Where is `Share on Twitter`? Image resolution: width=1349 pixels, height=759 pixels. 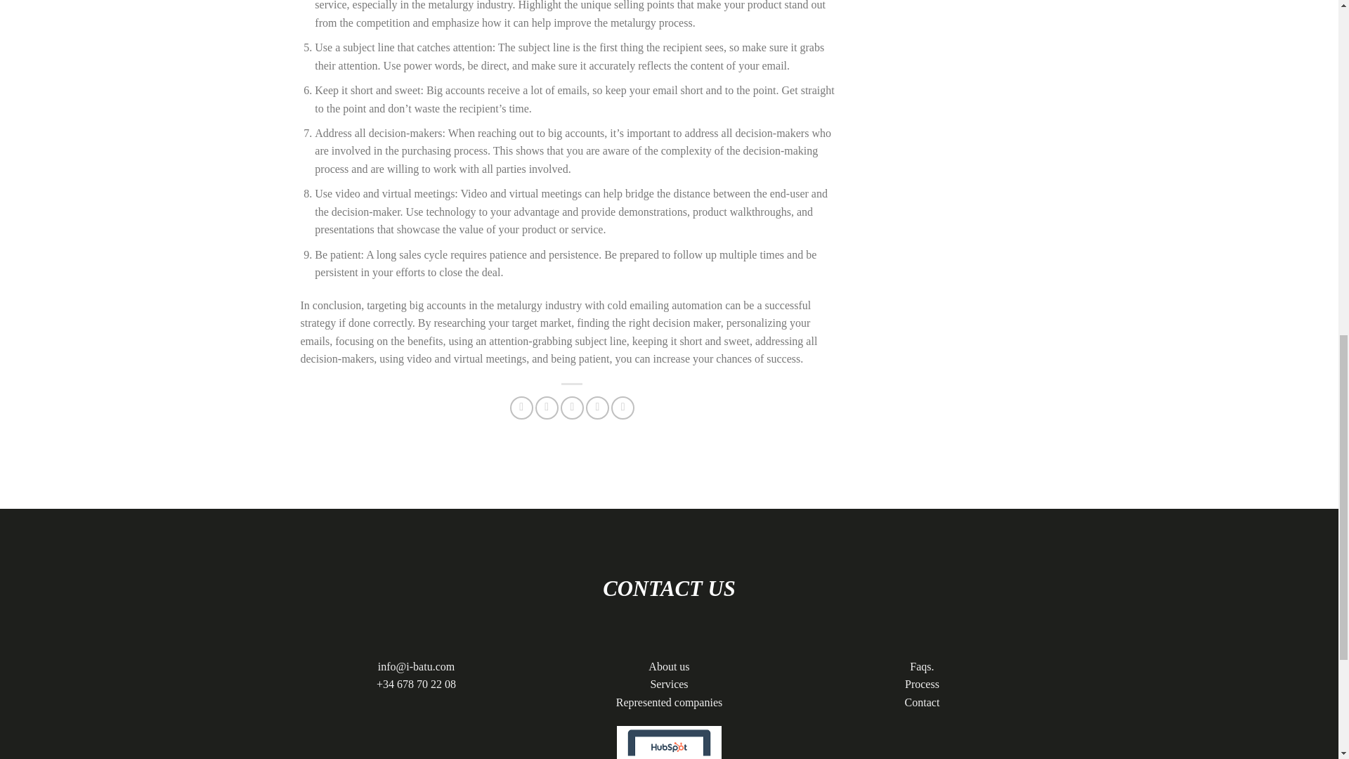
Share on Twitter is located at coordinates (547, 408).